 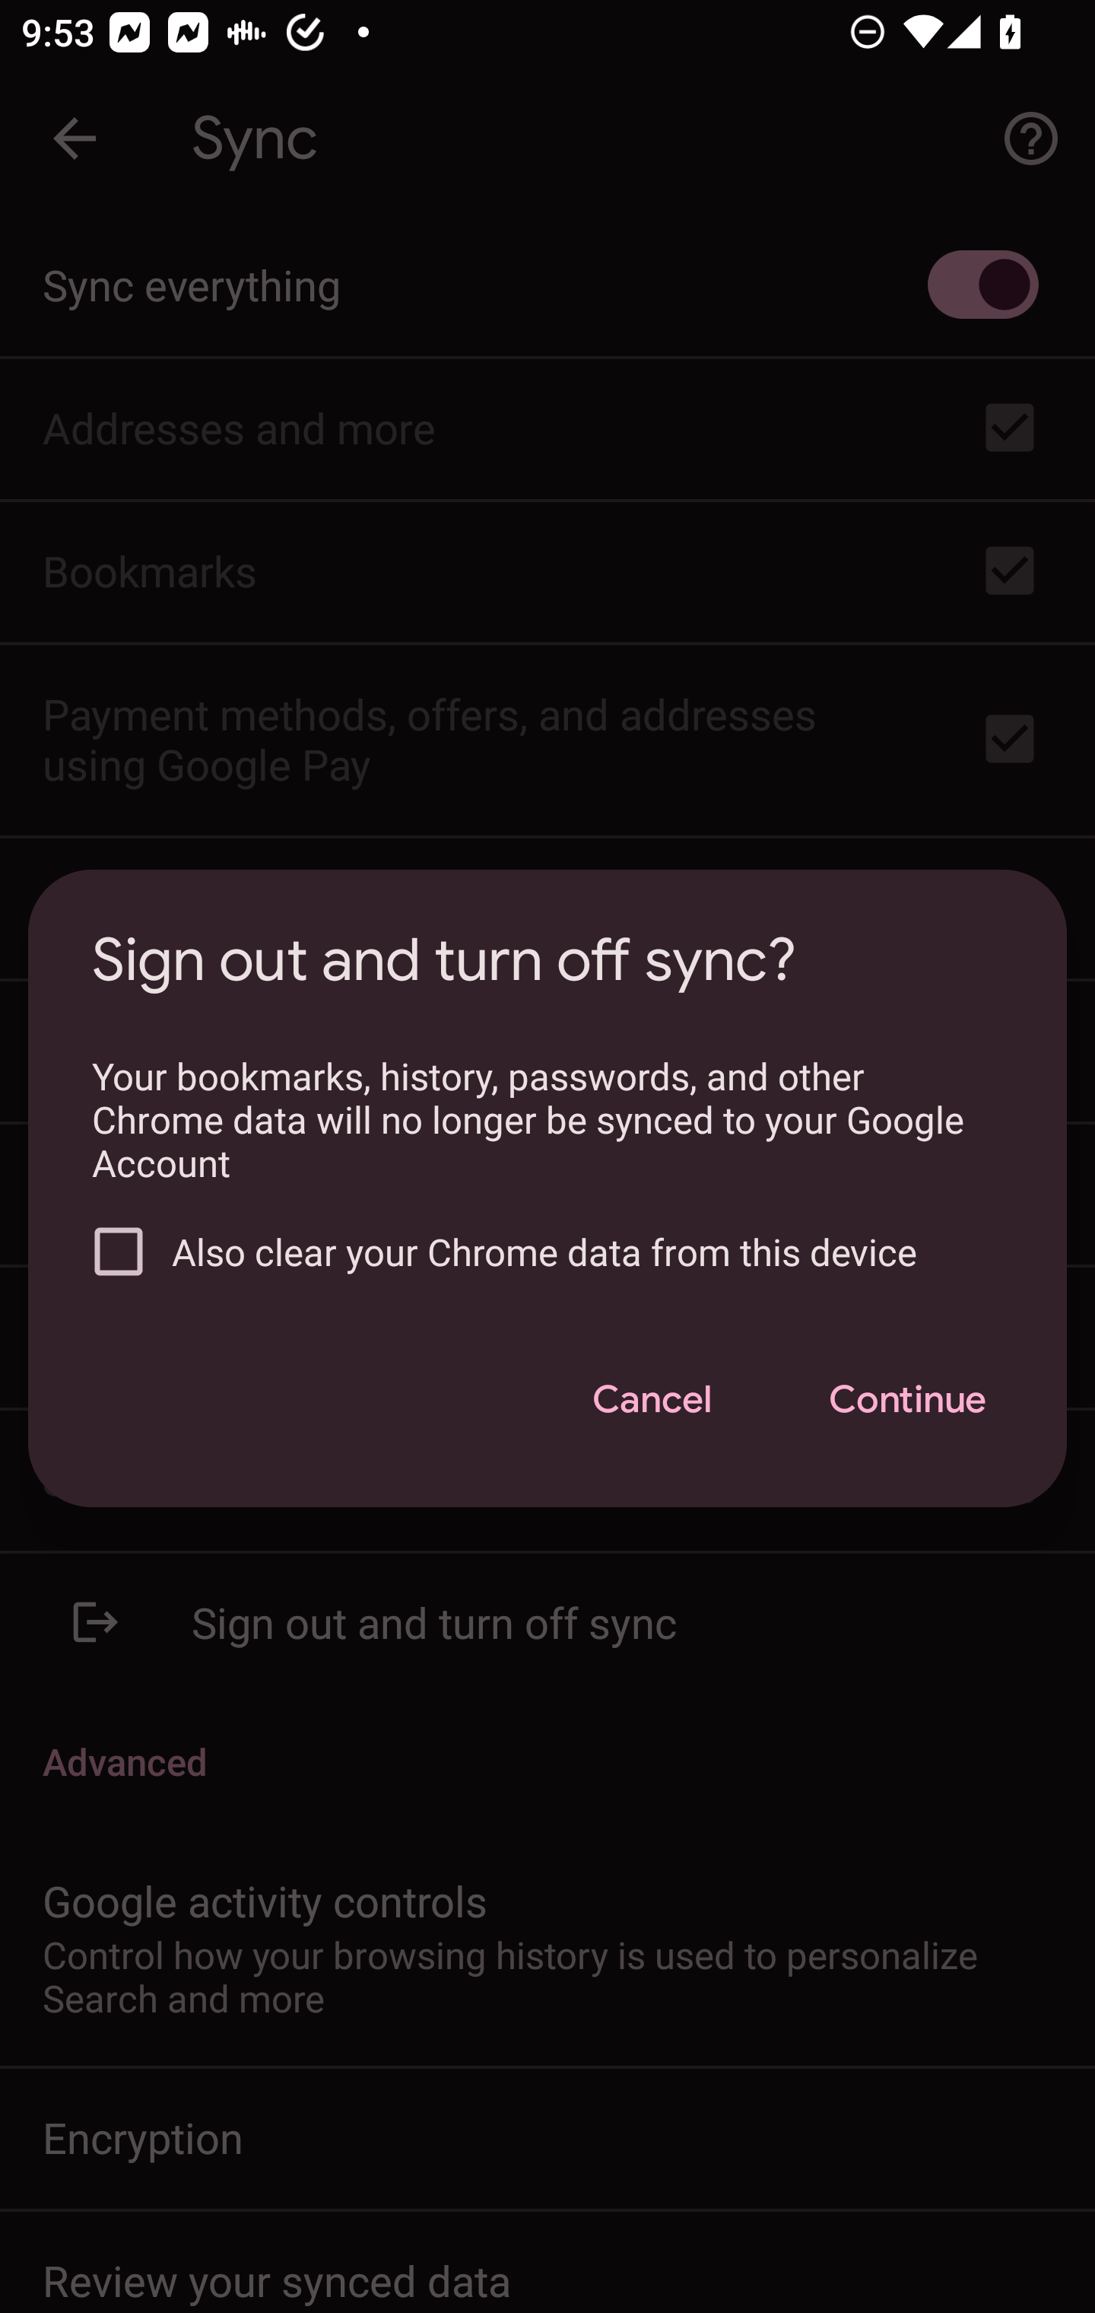 What do you see at coordinates (906, 1400) in the screenshot?
I see `Continue` at bounding box center [906, 1400].